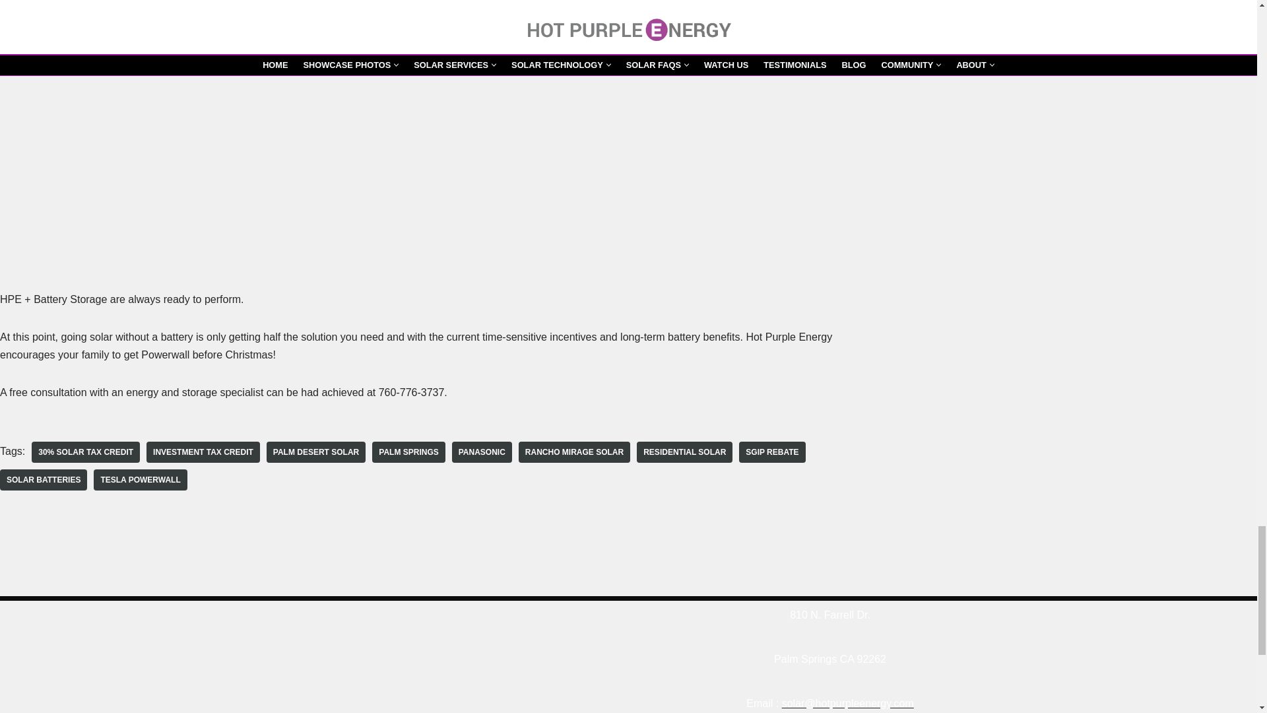  What do you see at coordinates (771, 452) in the screenshot?
I see `SGIP rebate` at bounding box center [771, 452].